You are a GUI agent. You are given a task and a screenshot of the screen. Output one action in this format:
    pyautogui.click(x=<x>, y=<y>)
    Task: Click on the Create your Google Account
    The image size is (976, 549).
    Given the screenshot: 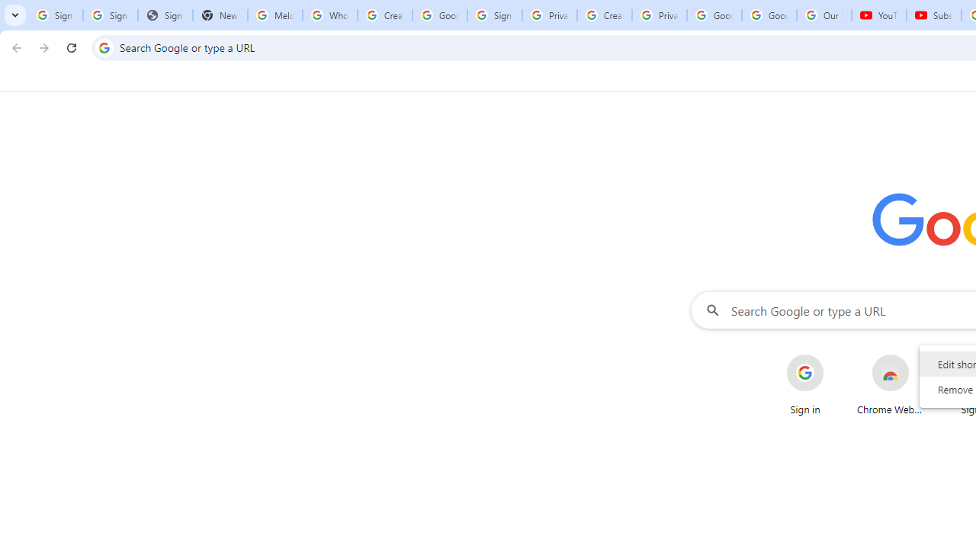 What is the action you would take?
    pyautogui.click(x=604, y=15)
    